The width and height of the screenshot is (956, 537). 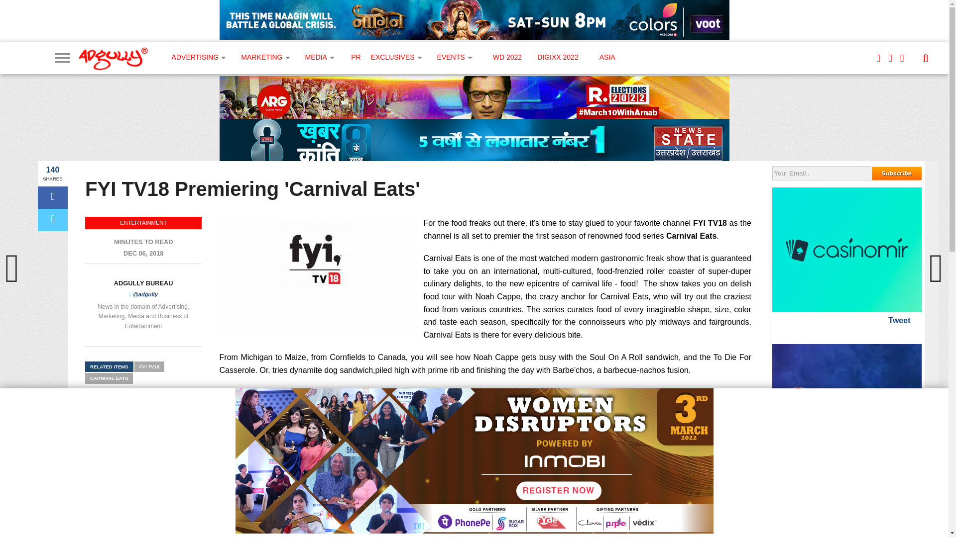 I want to click on Your Email.., so click(x=822, y=173).